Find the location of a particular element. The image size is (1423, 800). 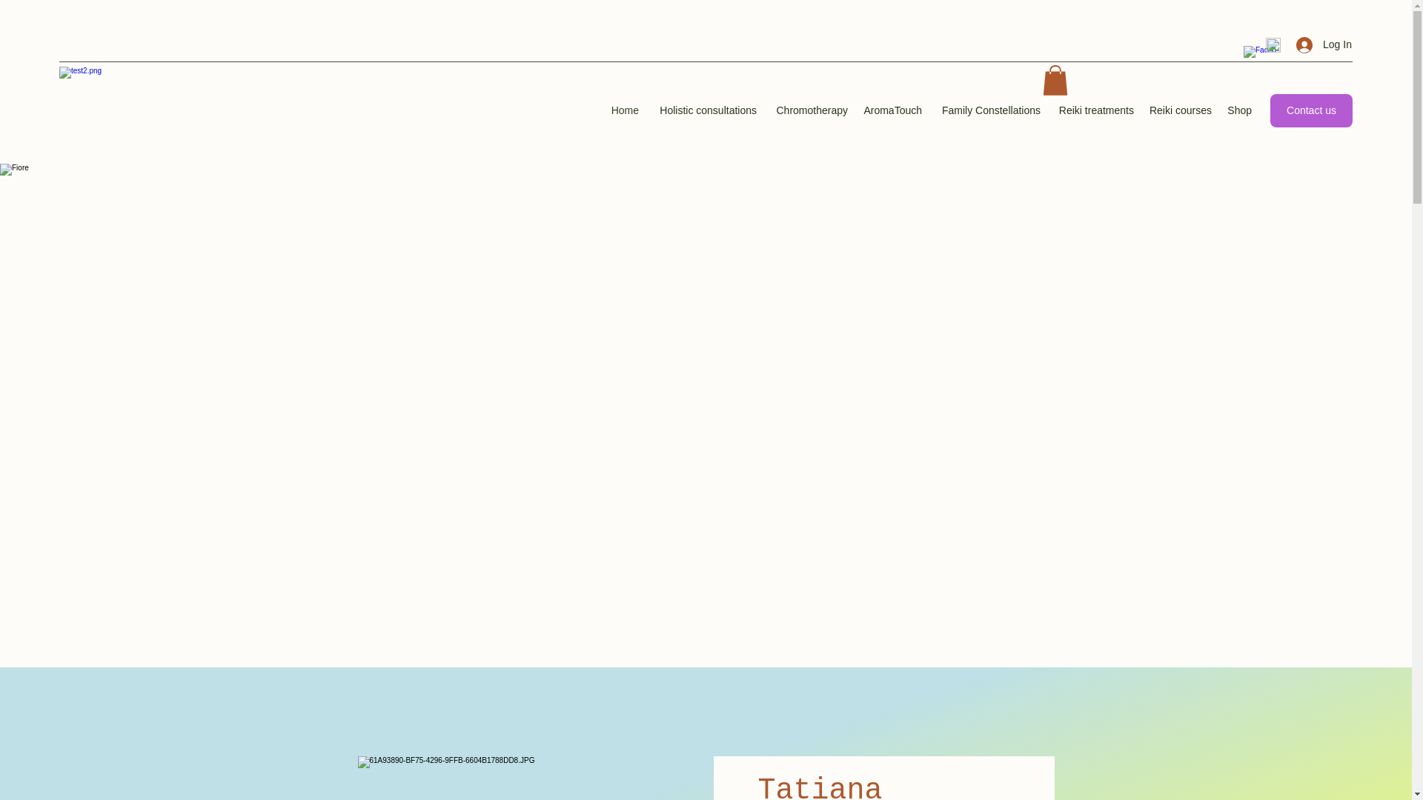

Shop is located at coordinates (1239, 110).